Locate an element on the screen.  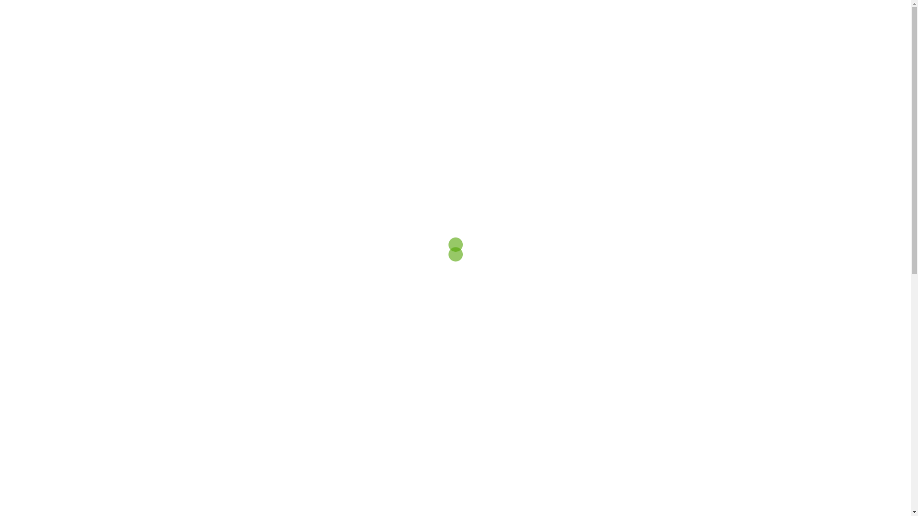
Search is located at coordinates (724, 15).